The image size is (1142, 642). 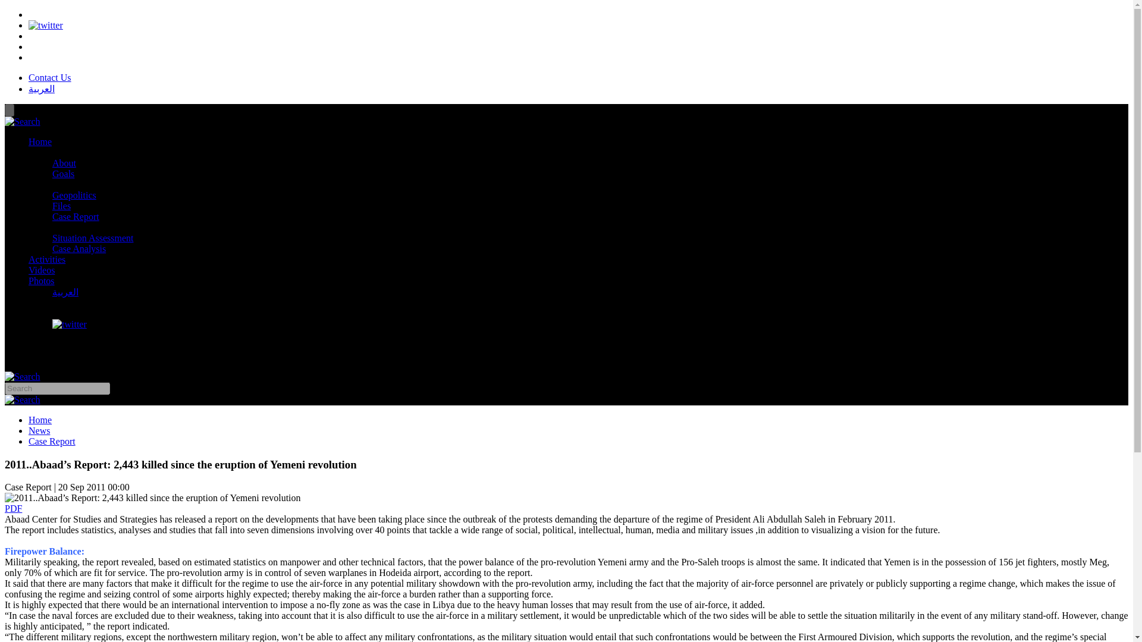 What do you see at coordinates (13, 508) in the screenshot?
I see `PDF` at bounding box center [13, 508].